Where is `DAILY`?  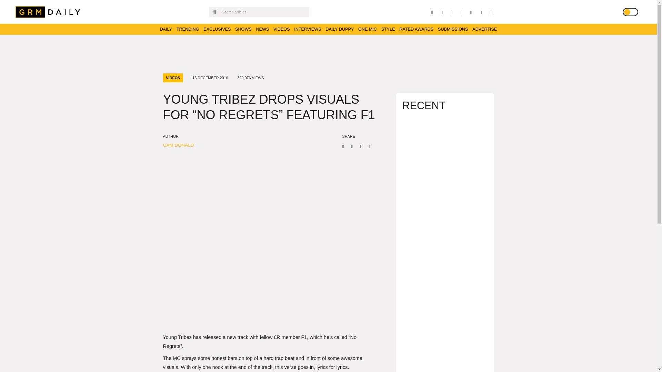
DAILY is located at coordinates (166, 29).